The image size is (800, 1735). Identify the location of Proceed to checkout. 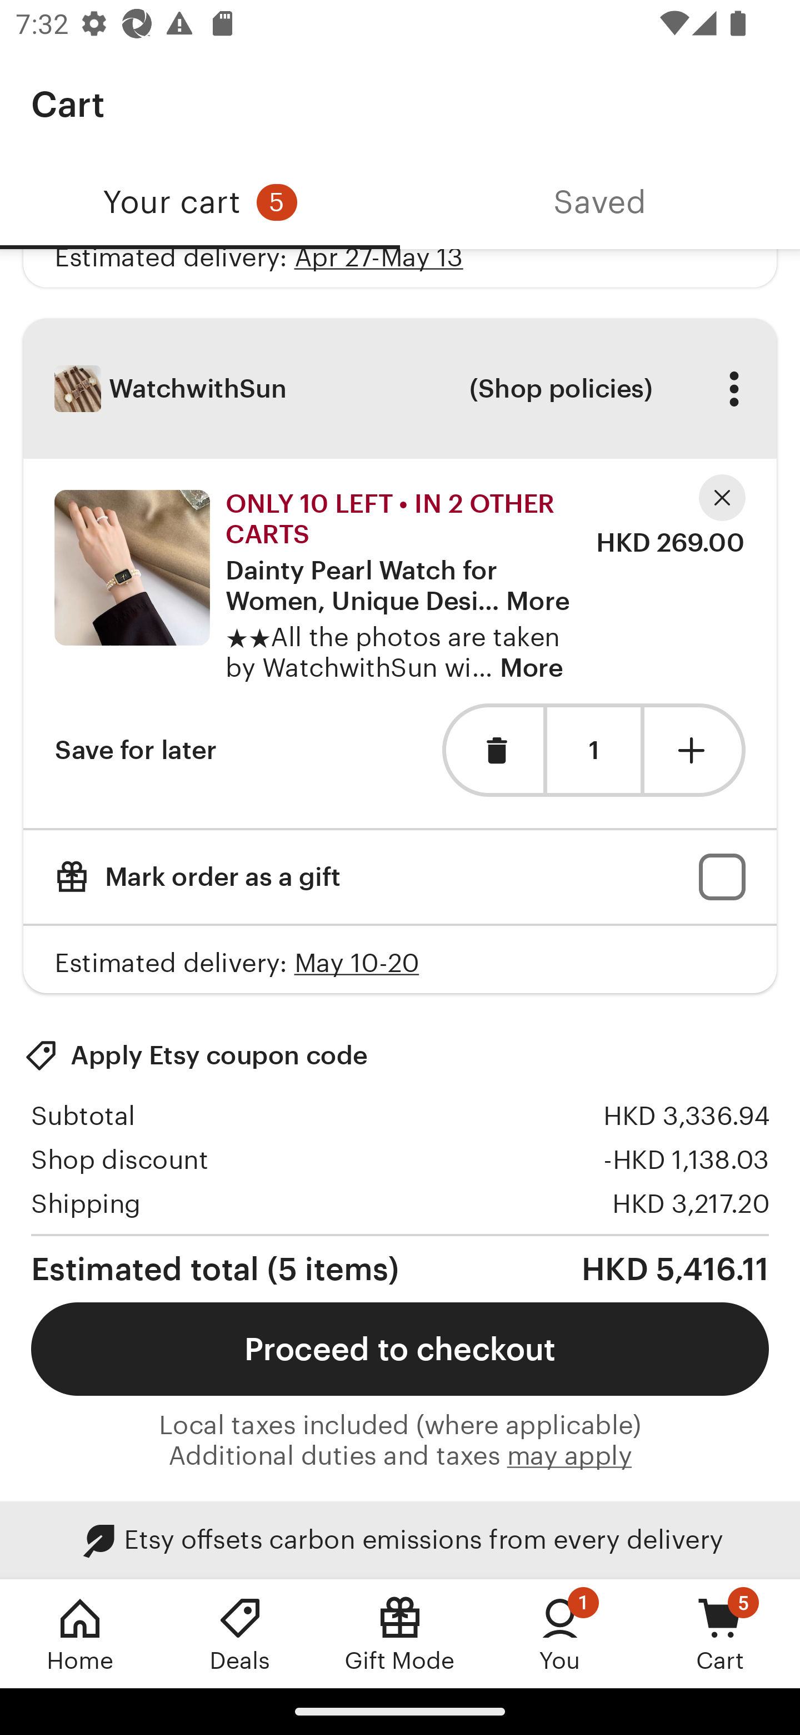
(400, 1349).